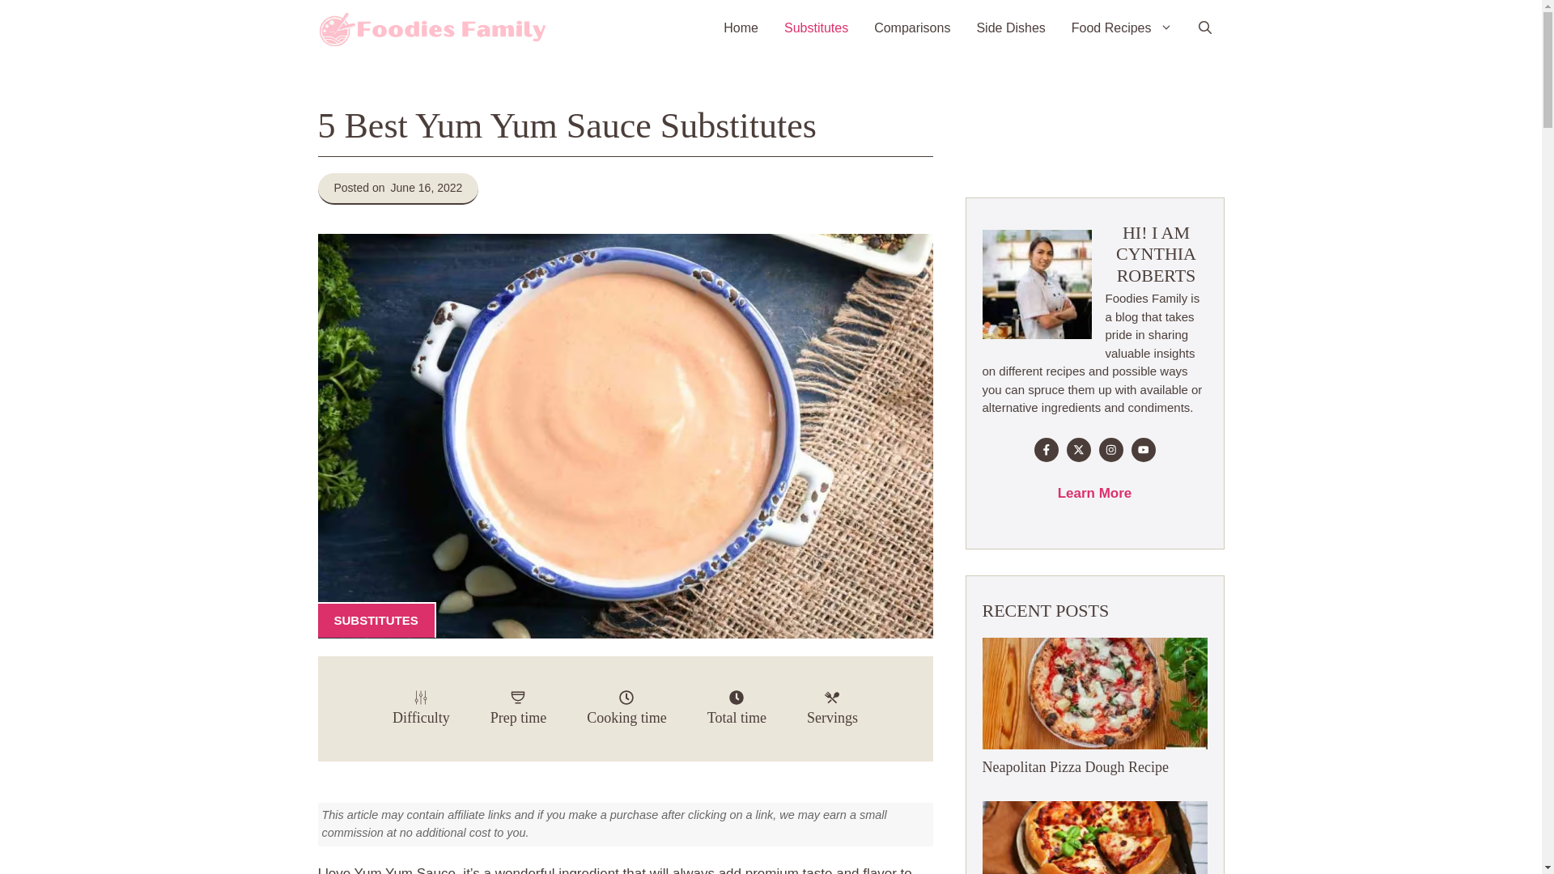  I want to click on Substitutes, so click(816, 28).